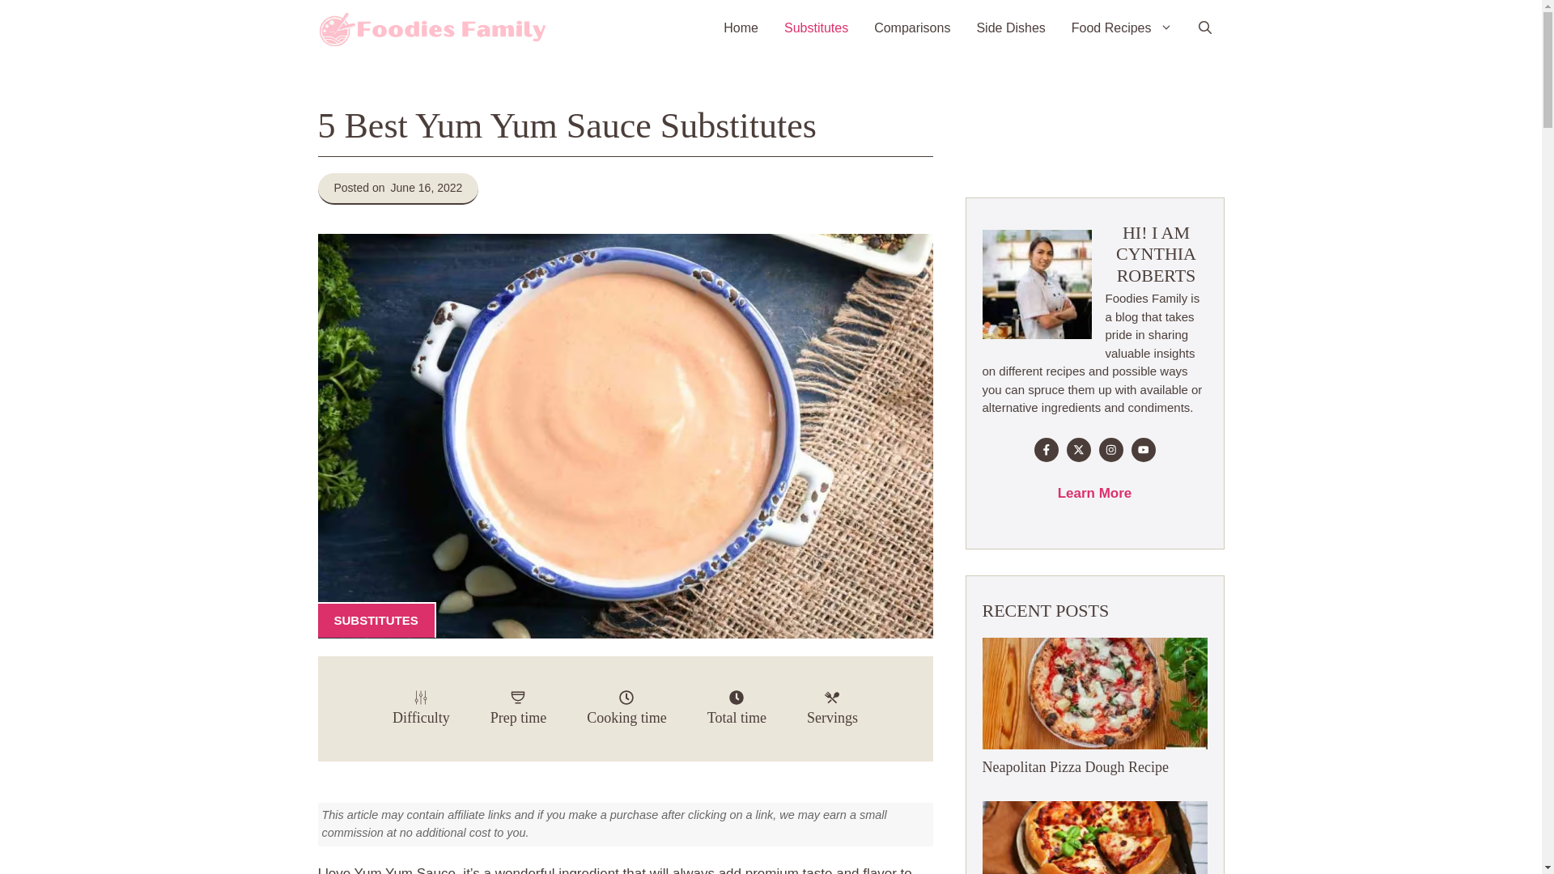  I want to click on Substitutes, so click(816, 28).